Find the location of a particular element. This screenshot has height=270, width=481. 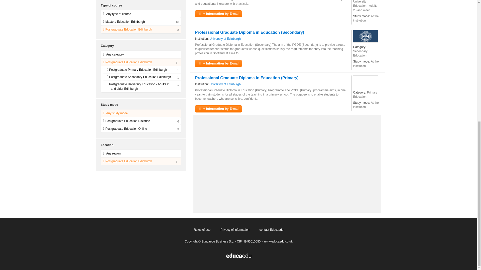

University of Edinburgh is located at coordinates (225, 39).